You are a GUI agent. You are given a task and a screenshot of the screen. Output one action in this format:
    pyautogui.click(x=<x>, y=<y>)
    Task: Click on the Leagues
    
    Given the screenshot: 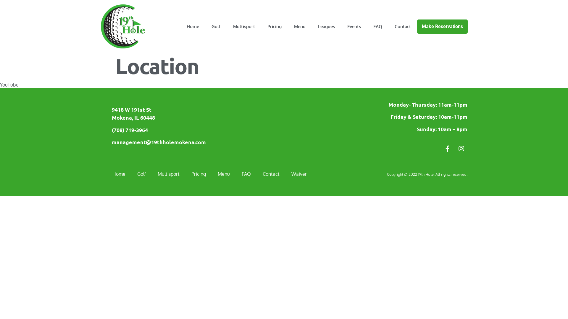 What is the action you would take?
    pyautogui.click(x=327, y=27)
    